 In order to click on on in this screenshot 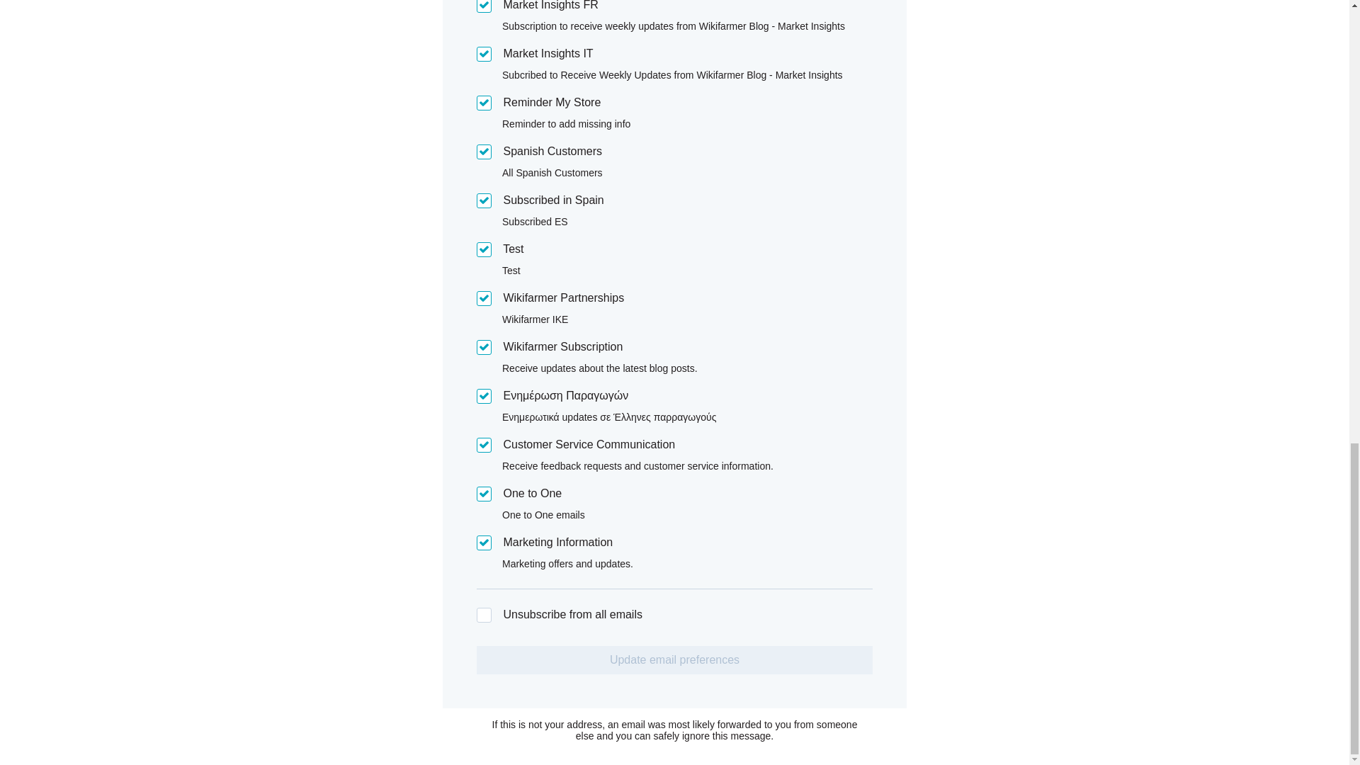, I will do `click(484, 396)`.